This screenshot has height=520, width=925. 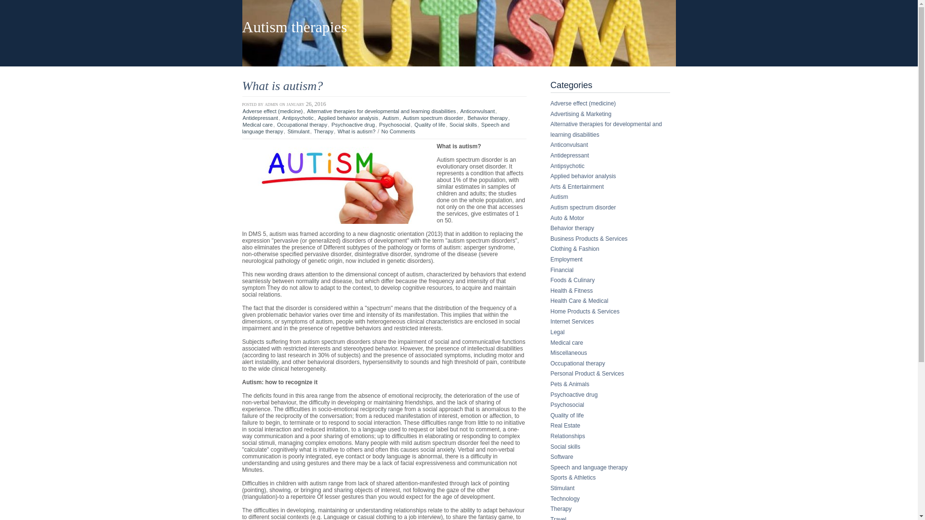 What do you see at coordinates (561, 509) in the screenshot?
I see `Therapy` at bounding box center [561, 509].